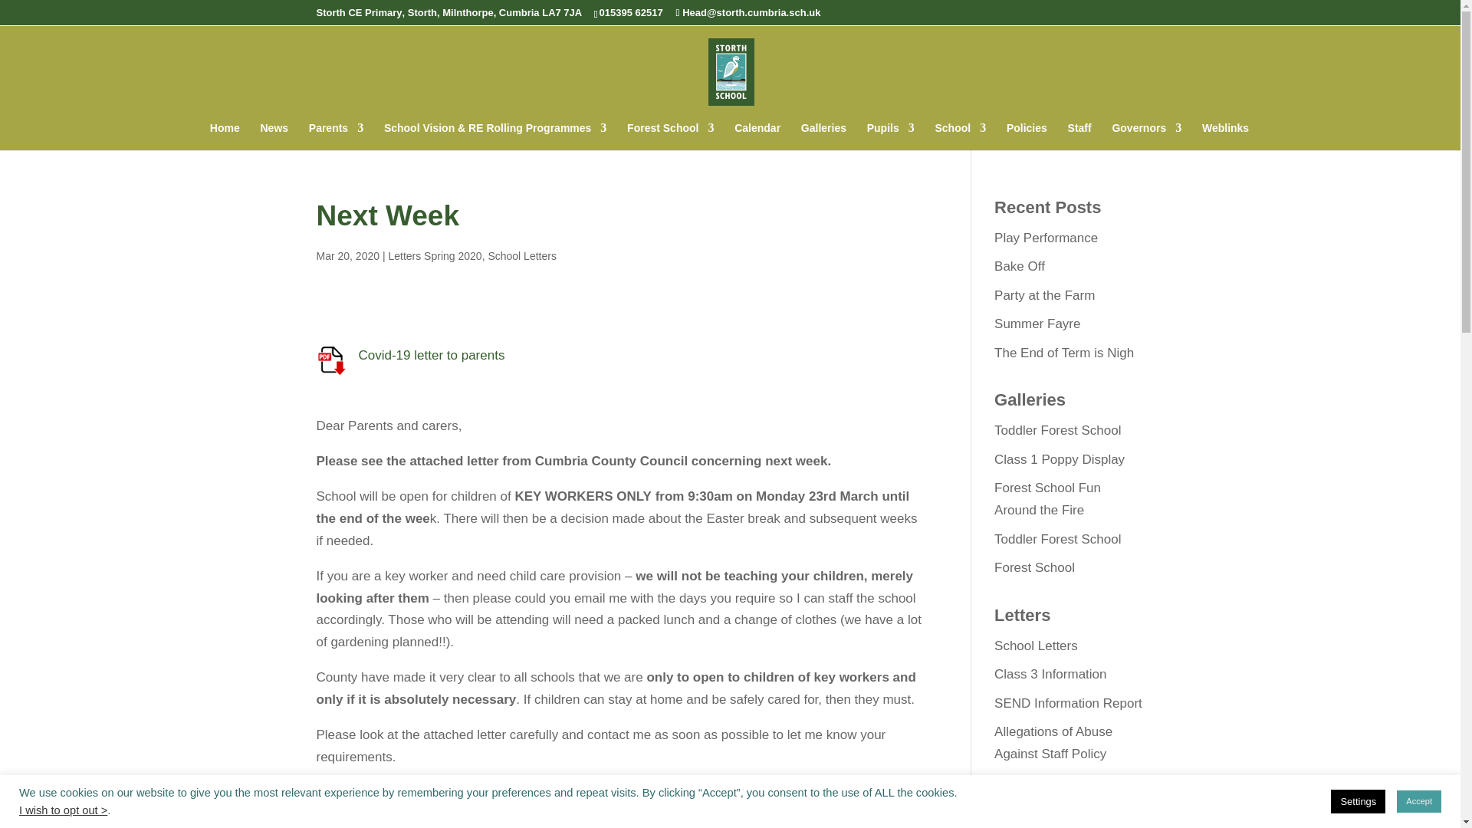 The height and width of the screenshot is (828, 1472). Describe the element at coordinates (336, 136) in the screenshot. I see `Parents` at that location.